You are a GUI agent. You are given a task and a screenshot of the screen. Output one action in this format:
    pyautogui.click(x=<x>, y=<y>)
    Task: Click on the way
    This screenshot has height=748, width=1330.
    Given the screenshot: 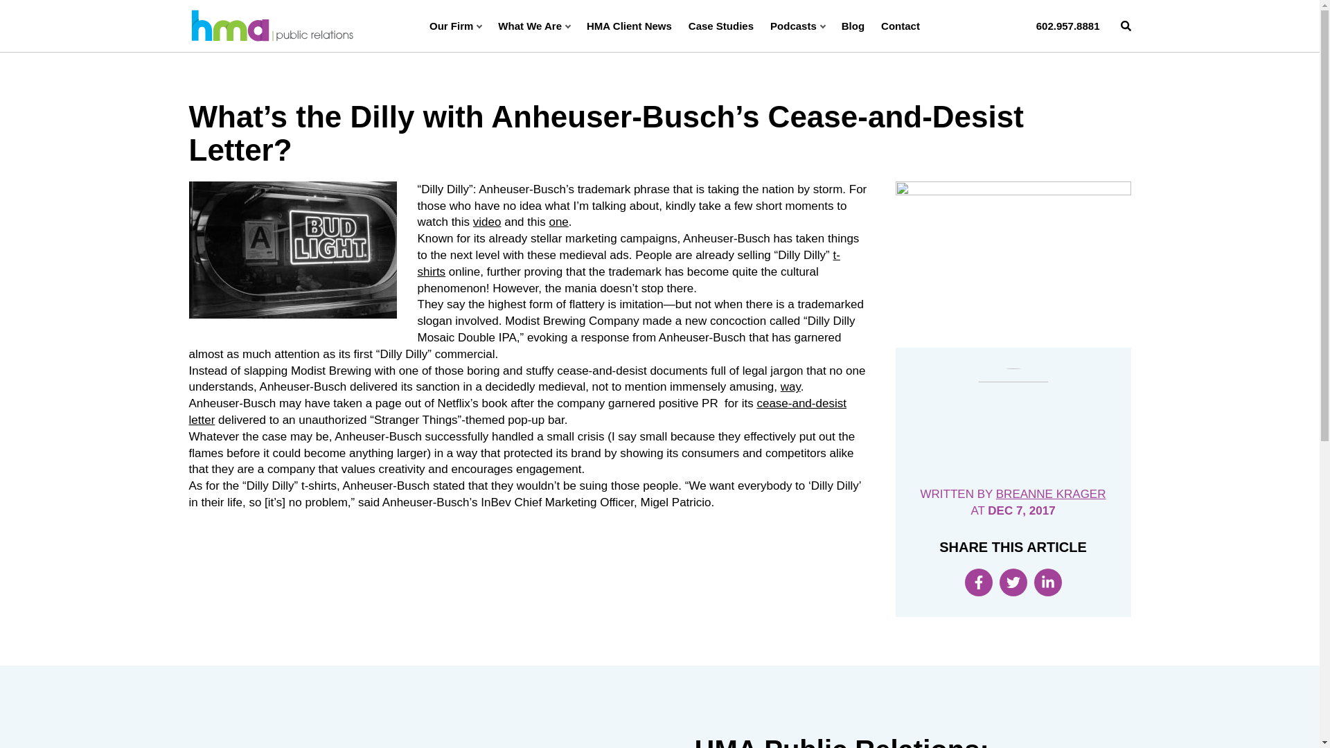 What is the action you would take?
    pyautogui.click(x=790, y=386)
    